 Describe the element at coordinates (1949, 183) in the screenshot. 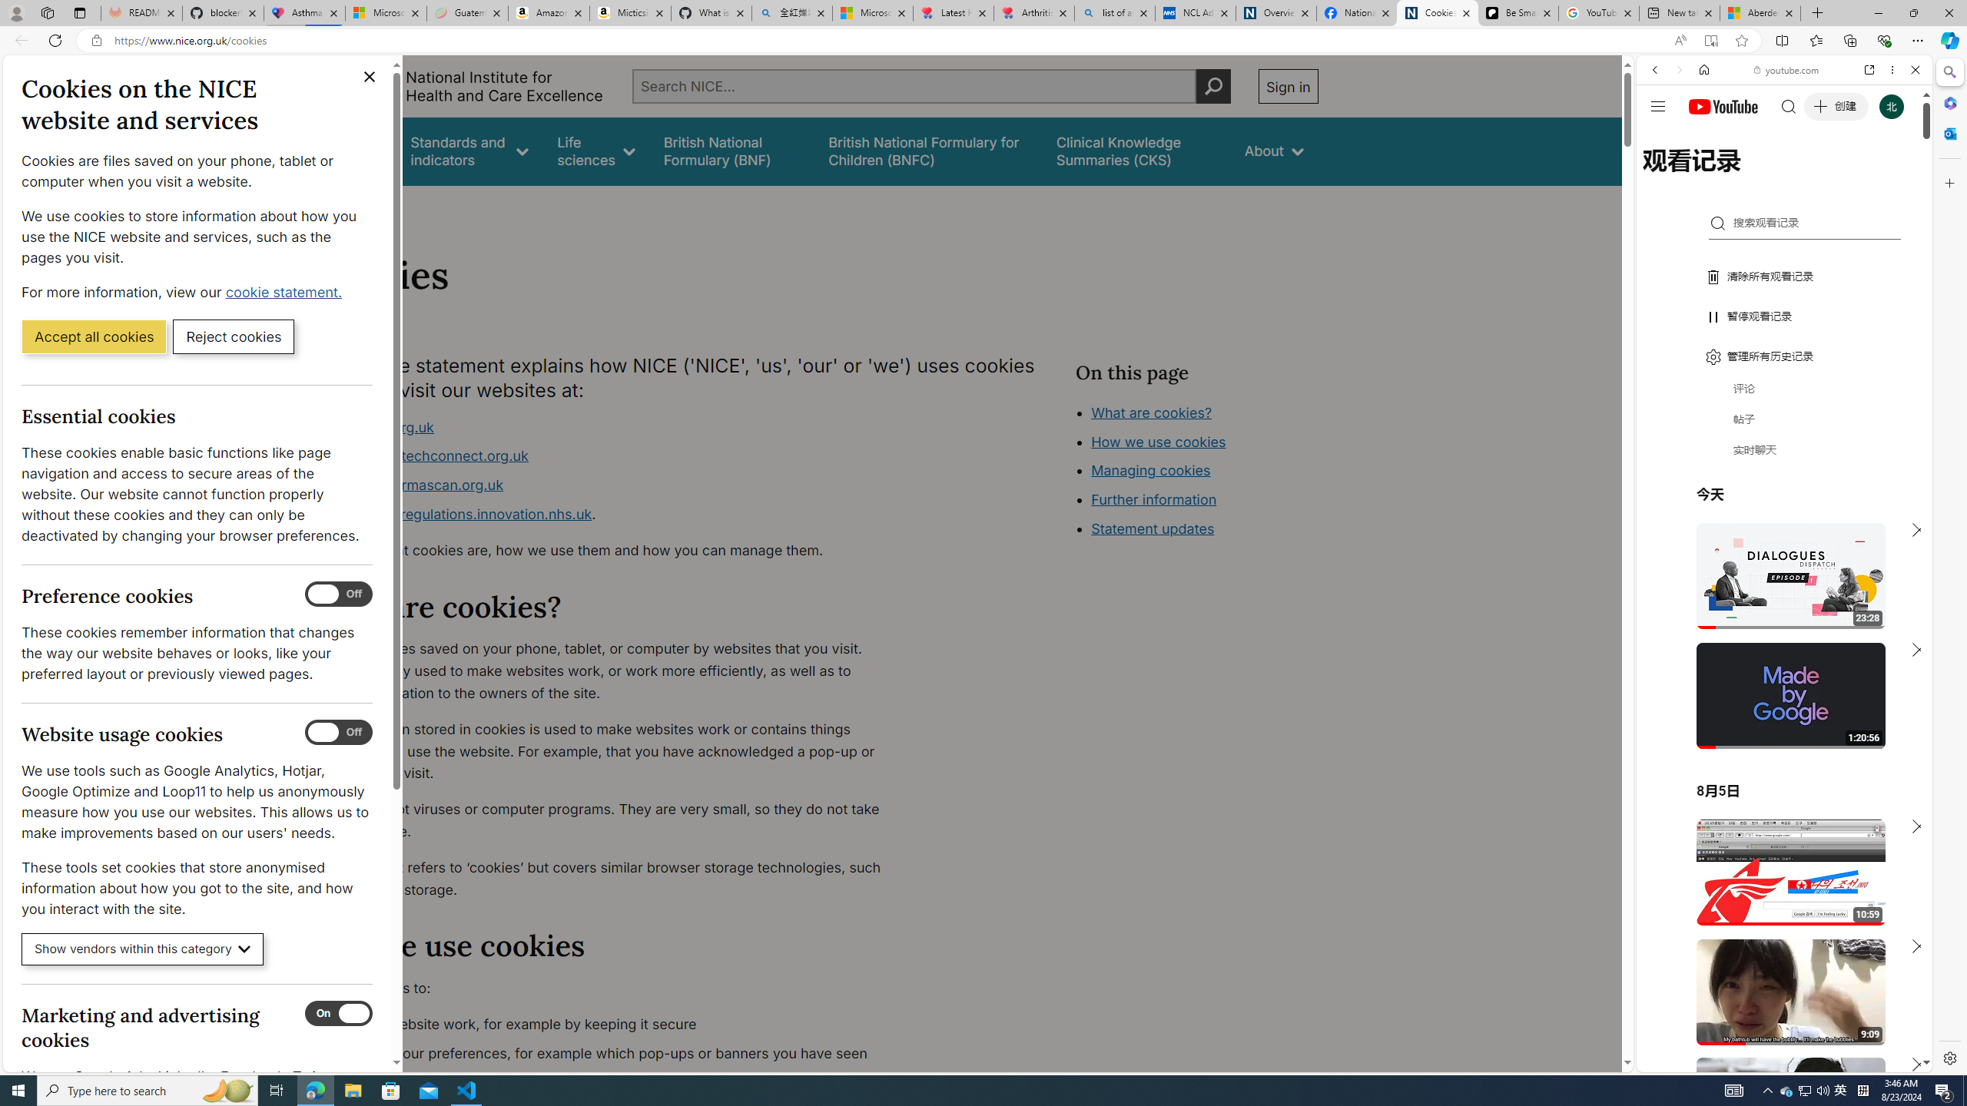

I see `Close Customize pane` at that location.